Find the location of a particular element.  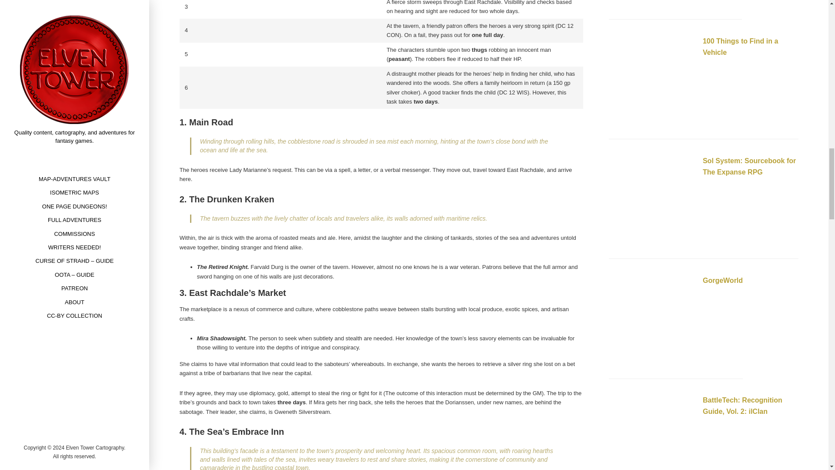

Death Metal is located at coordinates (652, 2).